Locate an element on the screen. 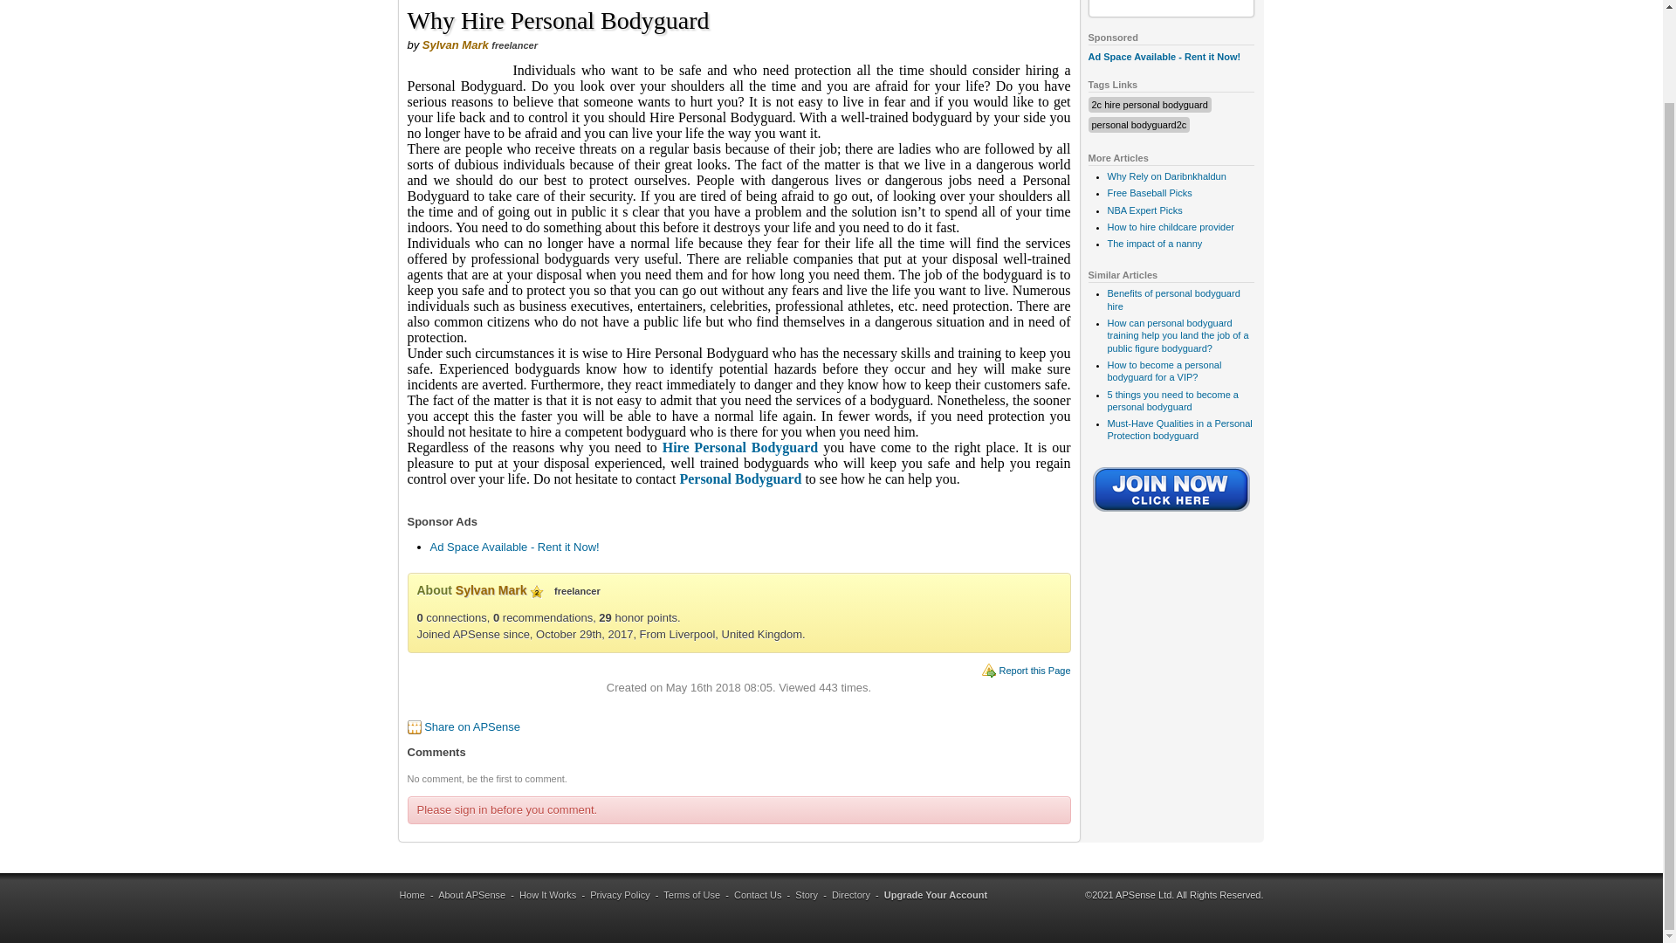  Report this Page is located at coordinates (1034, 671).